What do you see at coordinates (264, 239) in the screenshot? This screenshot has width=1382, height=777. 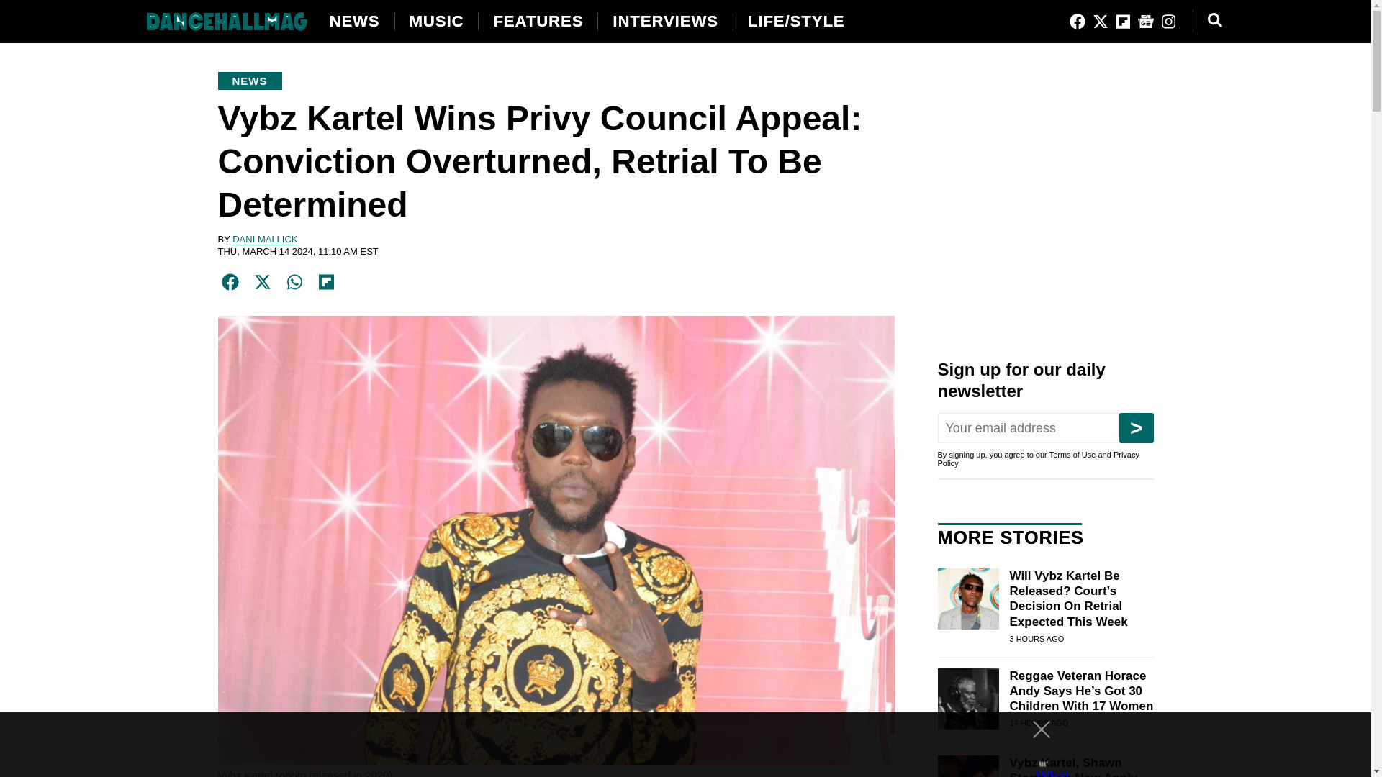 I see `DANI MALLICK` at bounding box center [264, 239].